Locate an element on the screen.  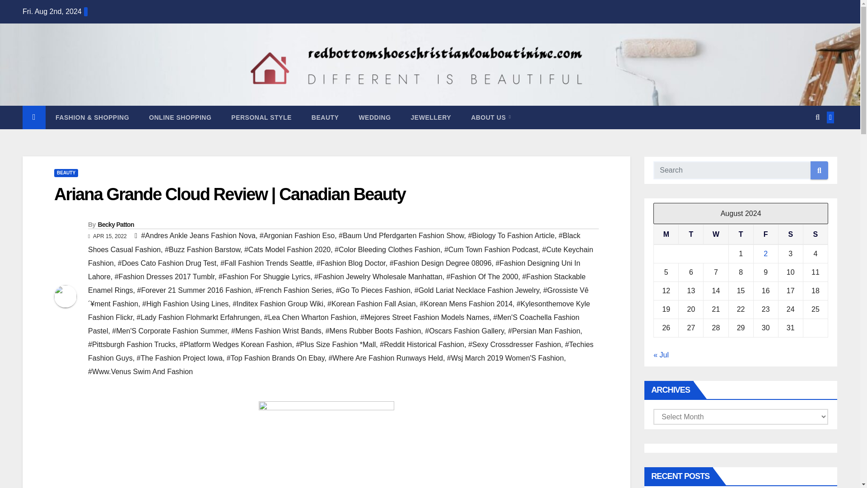
ABOUT US is located at coordinates (491, 117).